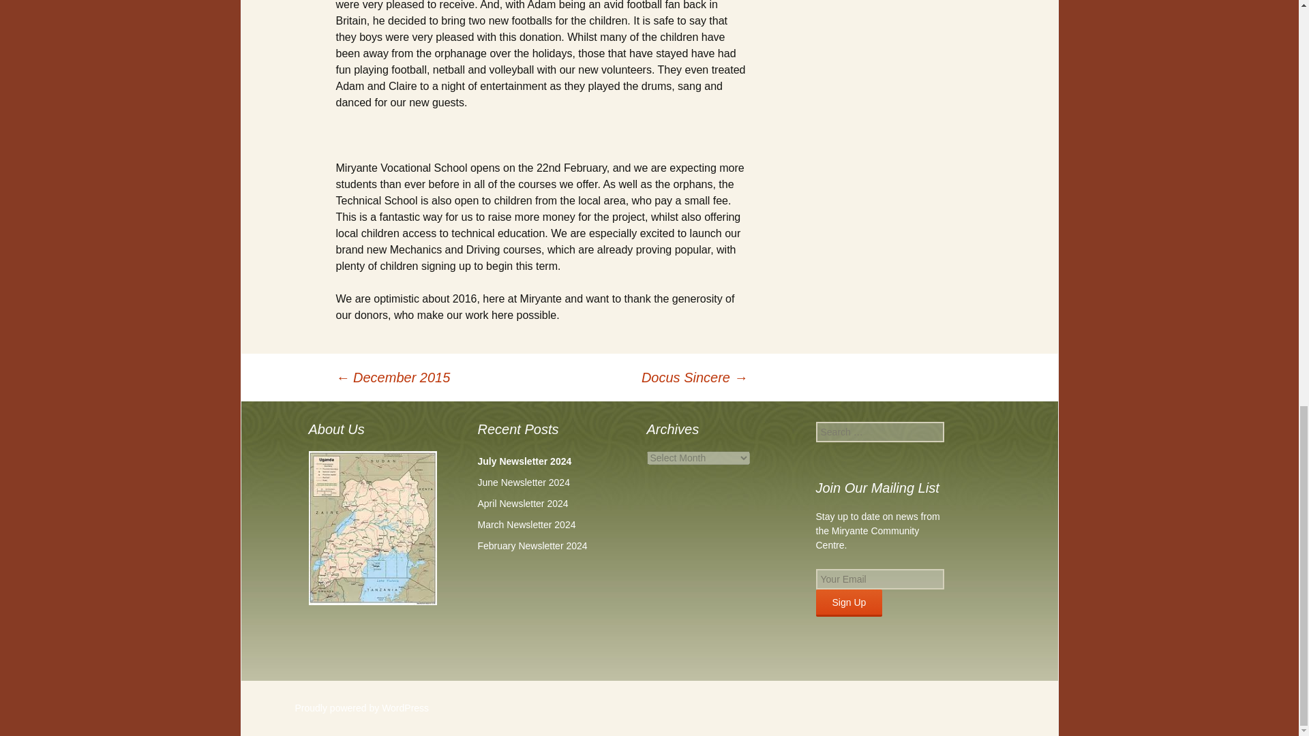 This screenshot has height=736, width=1309. Describe the element at coordinates (849, 603) in the screenshot. I see `Sign Up` at that location.